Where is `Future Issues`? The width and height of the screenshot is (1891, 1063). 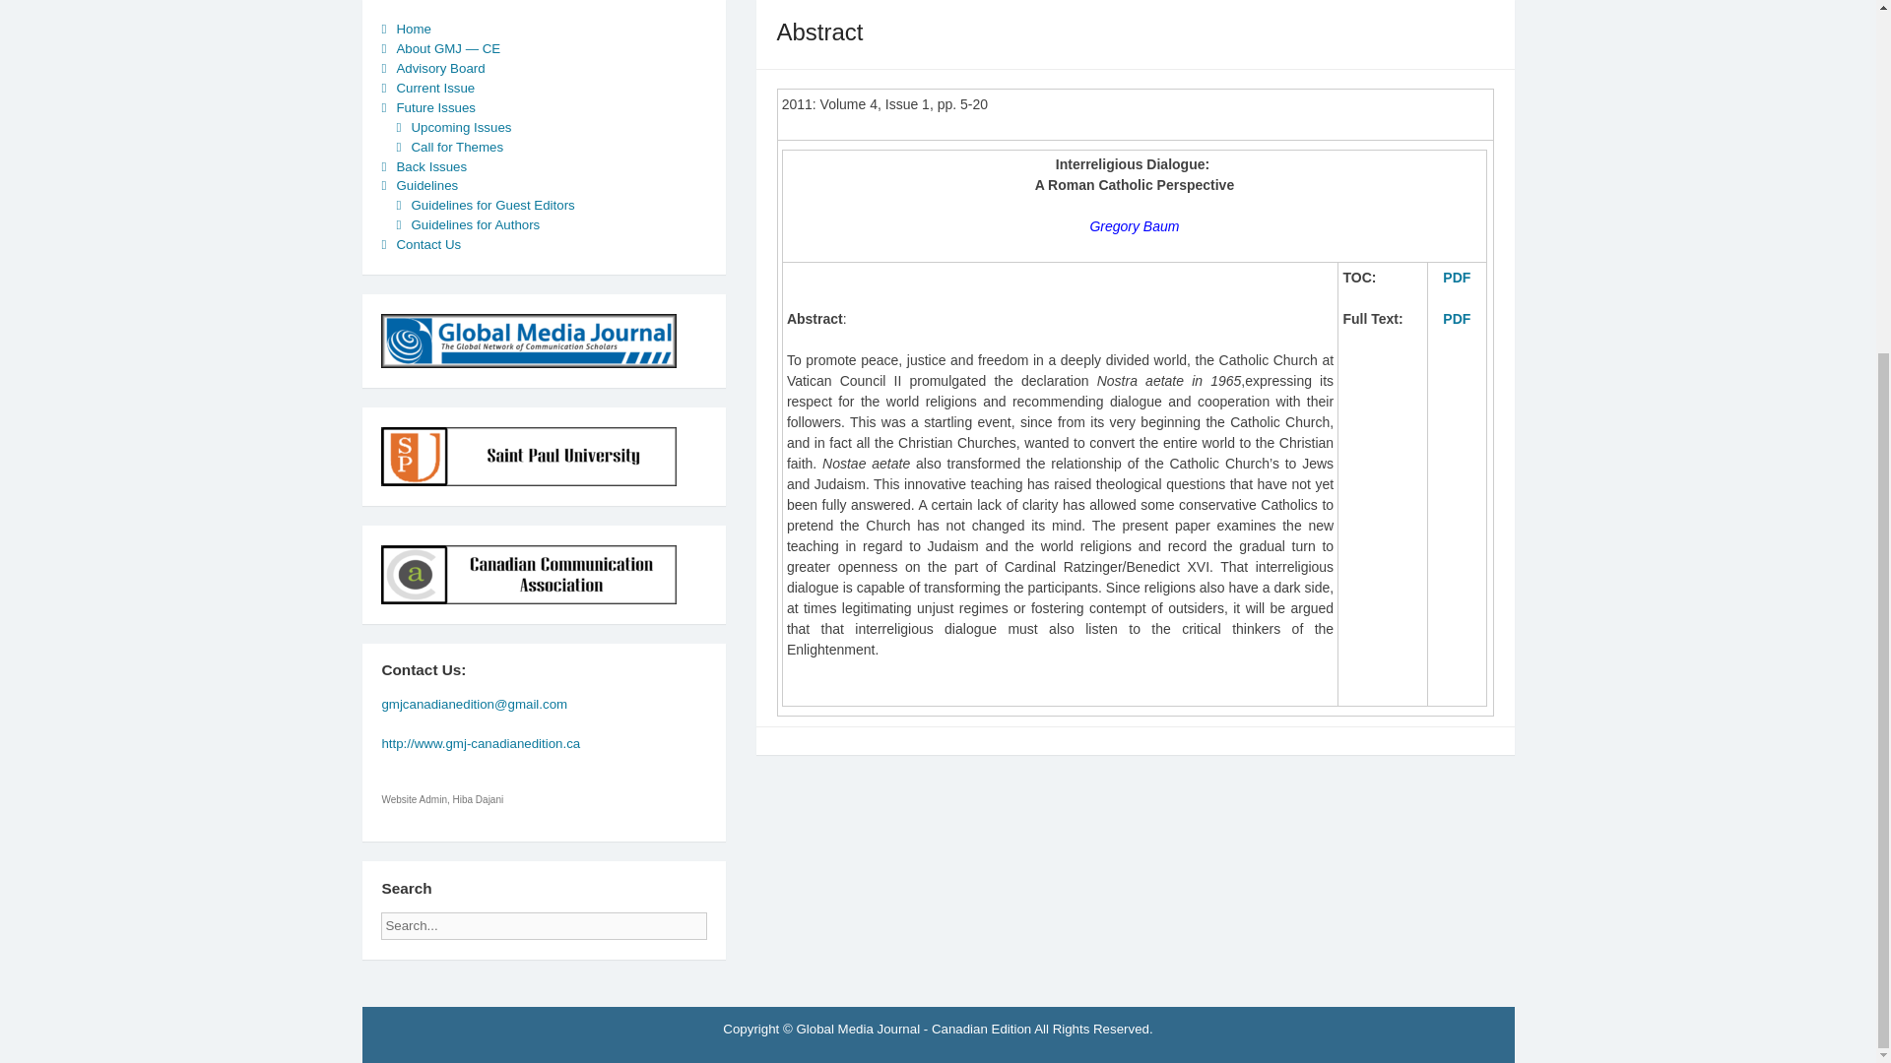
Future Issues is located at coordinates (435, 106).